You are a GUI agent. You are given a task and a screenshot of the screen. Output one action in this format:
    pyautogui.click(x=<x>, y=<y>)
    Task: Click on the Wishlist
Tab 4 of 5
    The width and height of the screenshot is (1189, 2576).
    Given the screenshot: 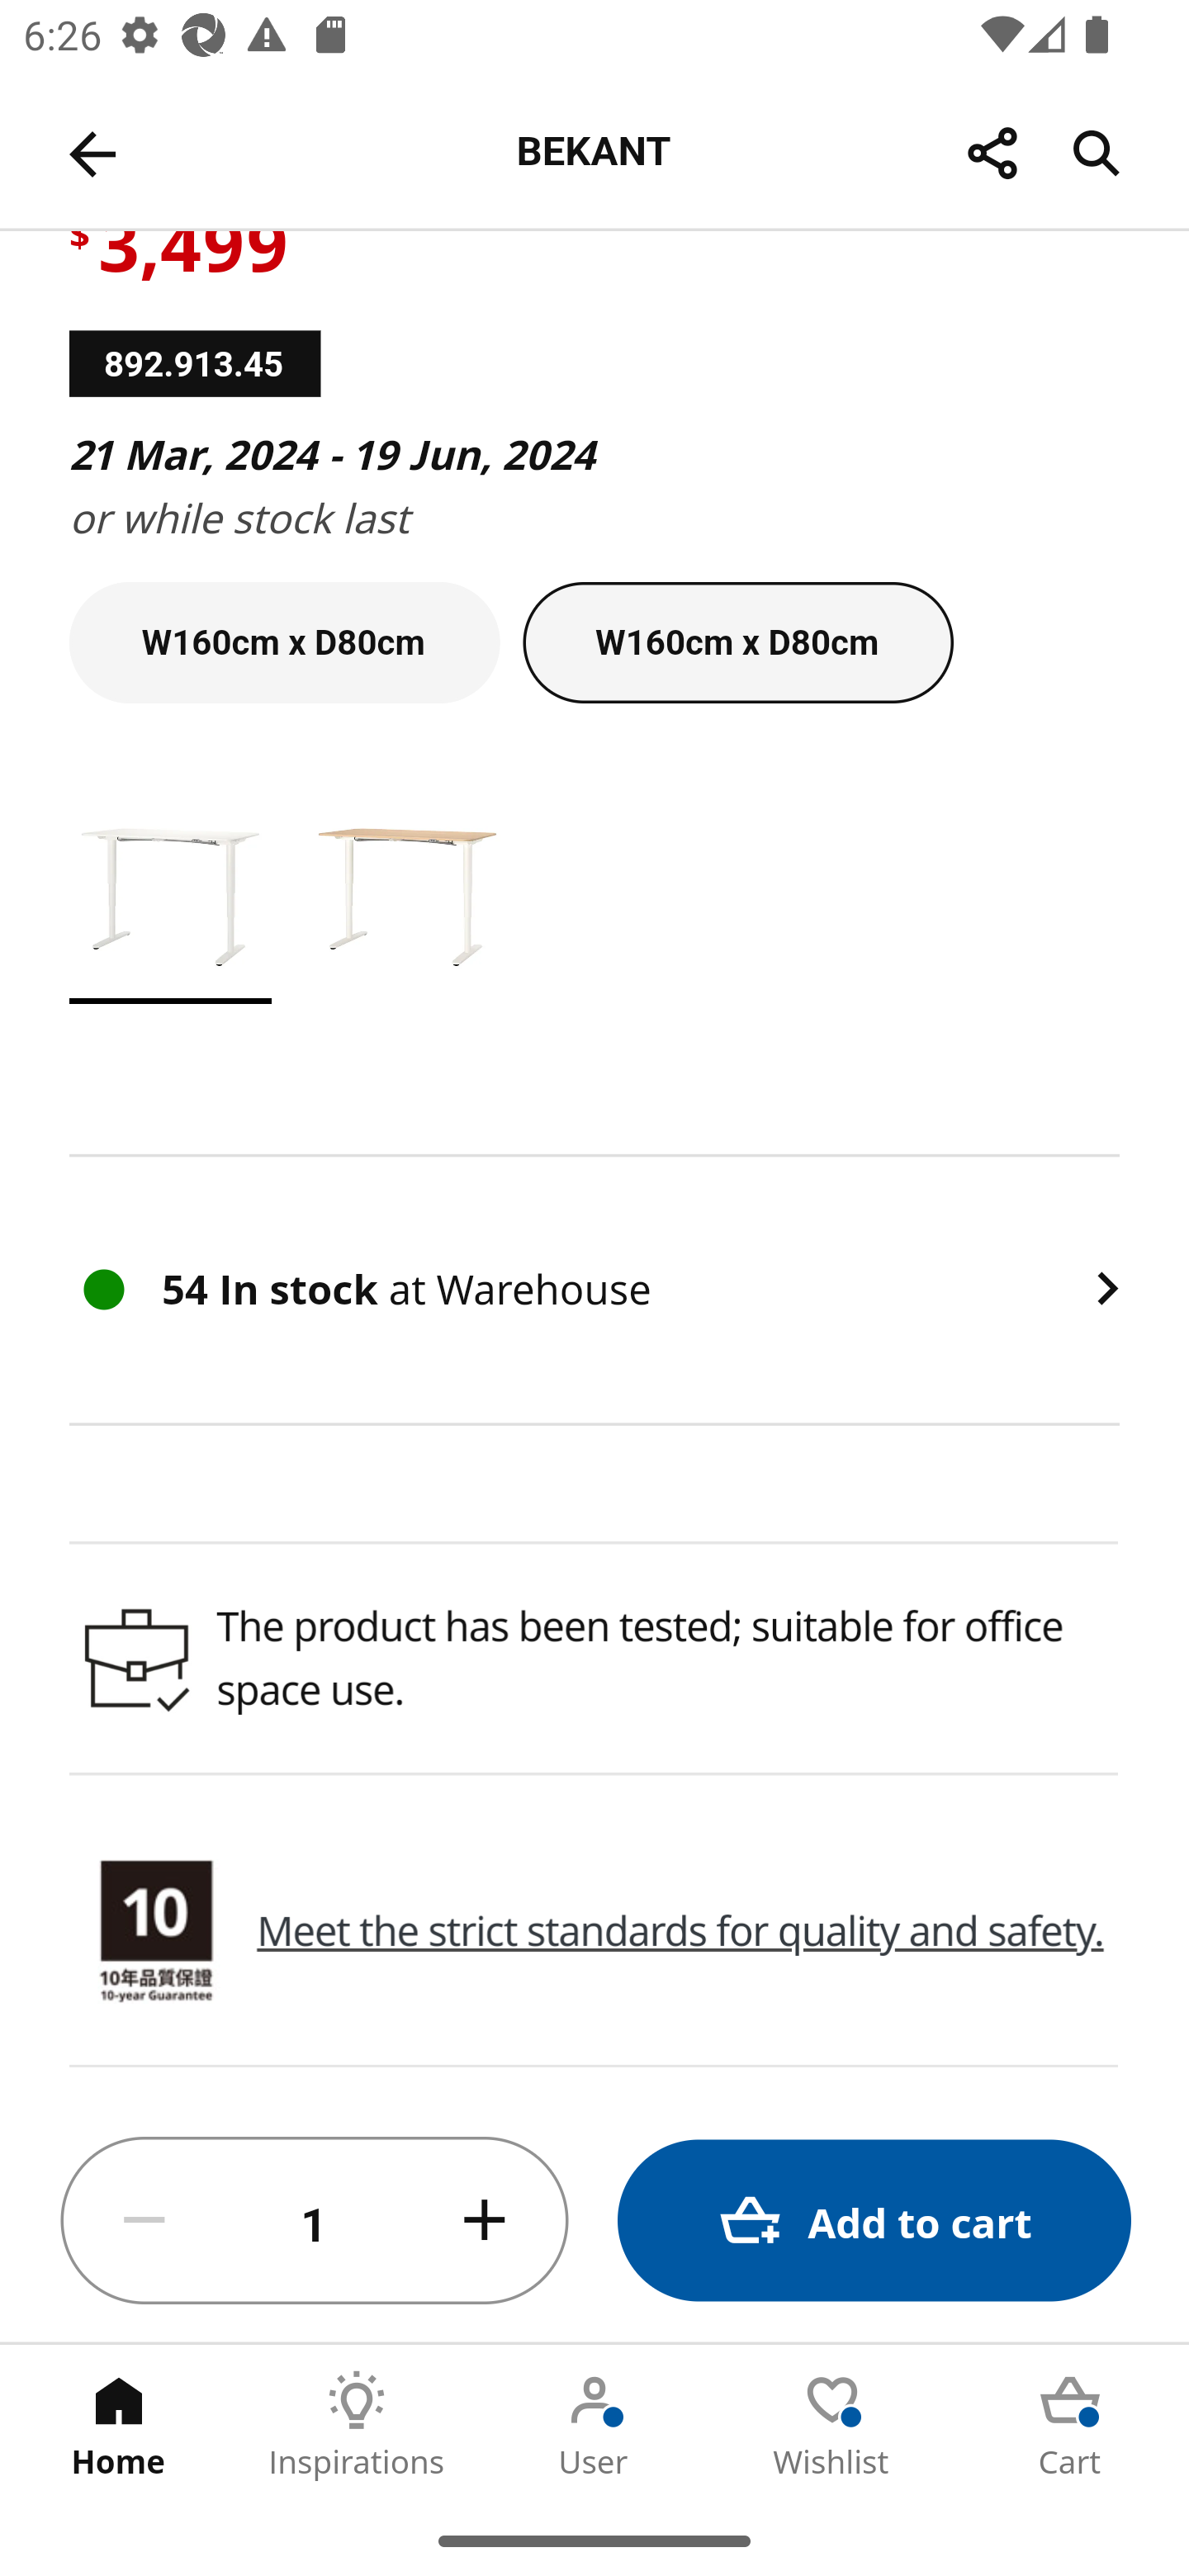 What is the action you would take?
    pyautogui.click(x=832, y=2425)
    